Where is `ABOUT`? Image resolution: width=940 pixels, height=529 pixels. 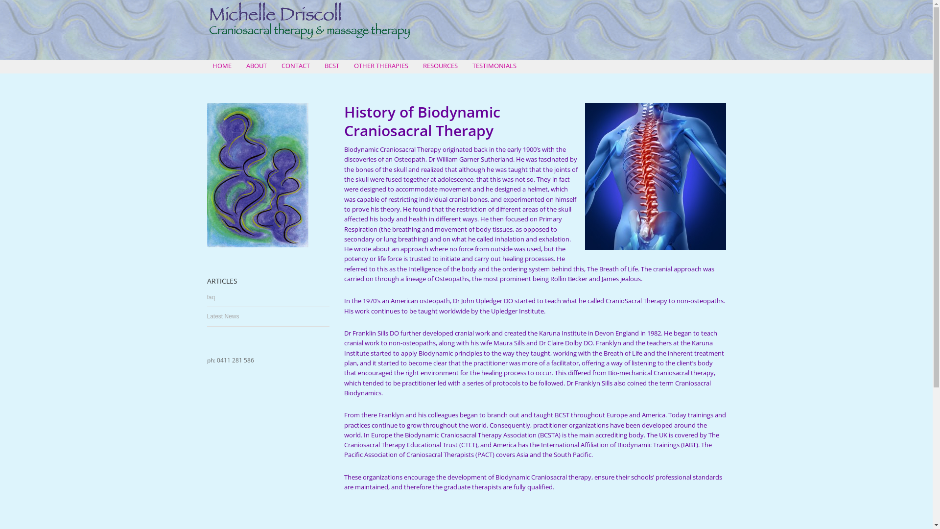
ABOUT is located at coordinates (257, 66).